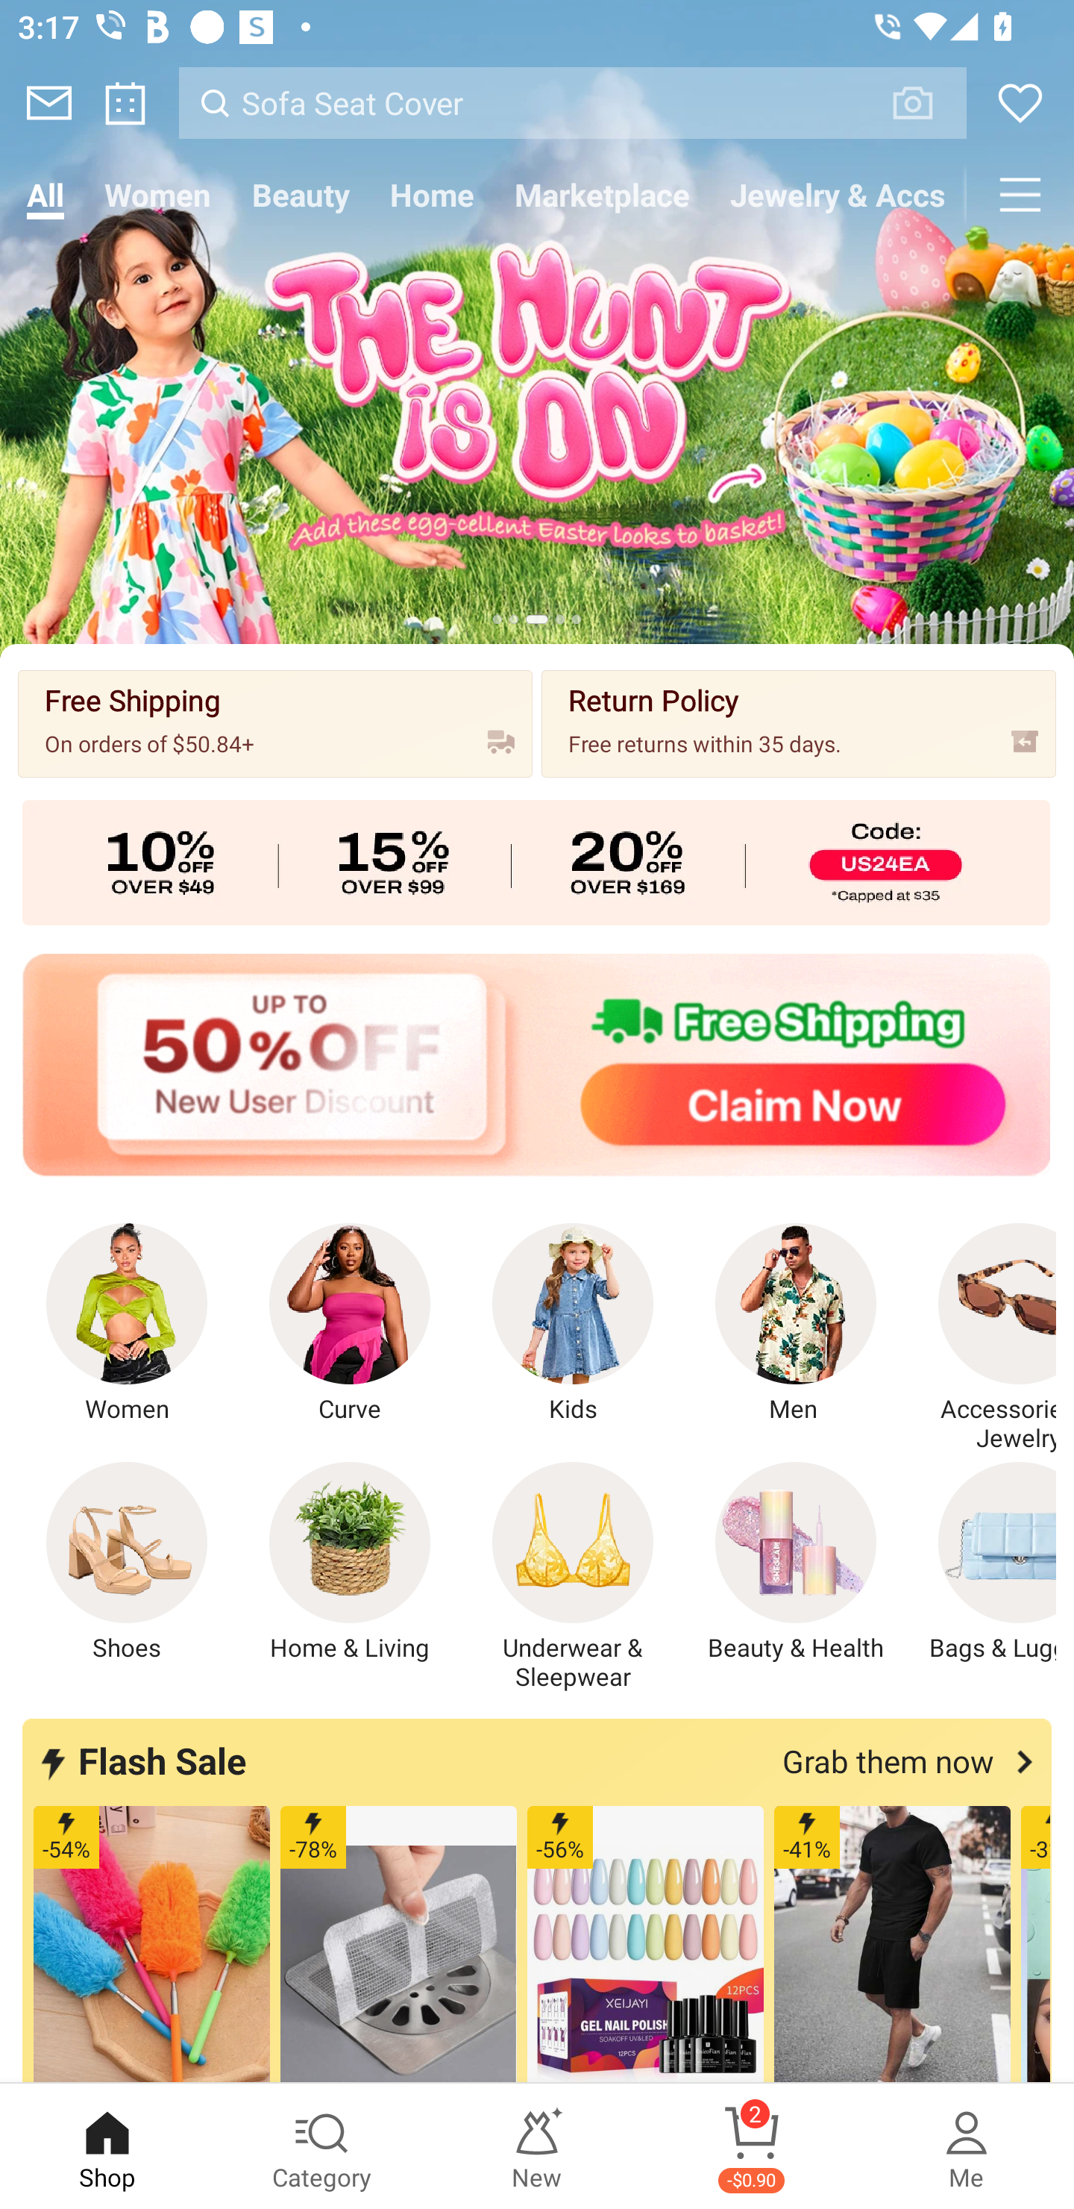 Image resolution: width=1074 pixels, height=2209 pixels. What do you see at coordinates (350, 1563) in the screenshot?
I see `Home & Living` at bounding box center [350, 1563].